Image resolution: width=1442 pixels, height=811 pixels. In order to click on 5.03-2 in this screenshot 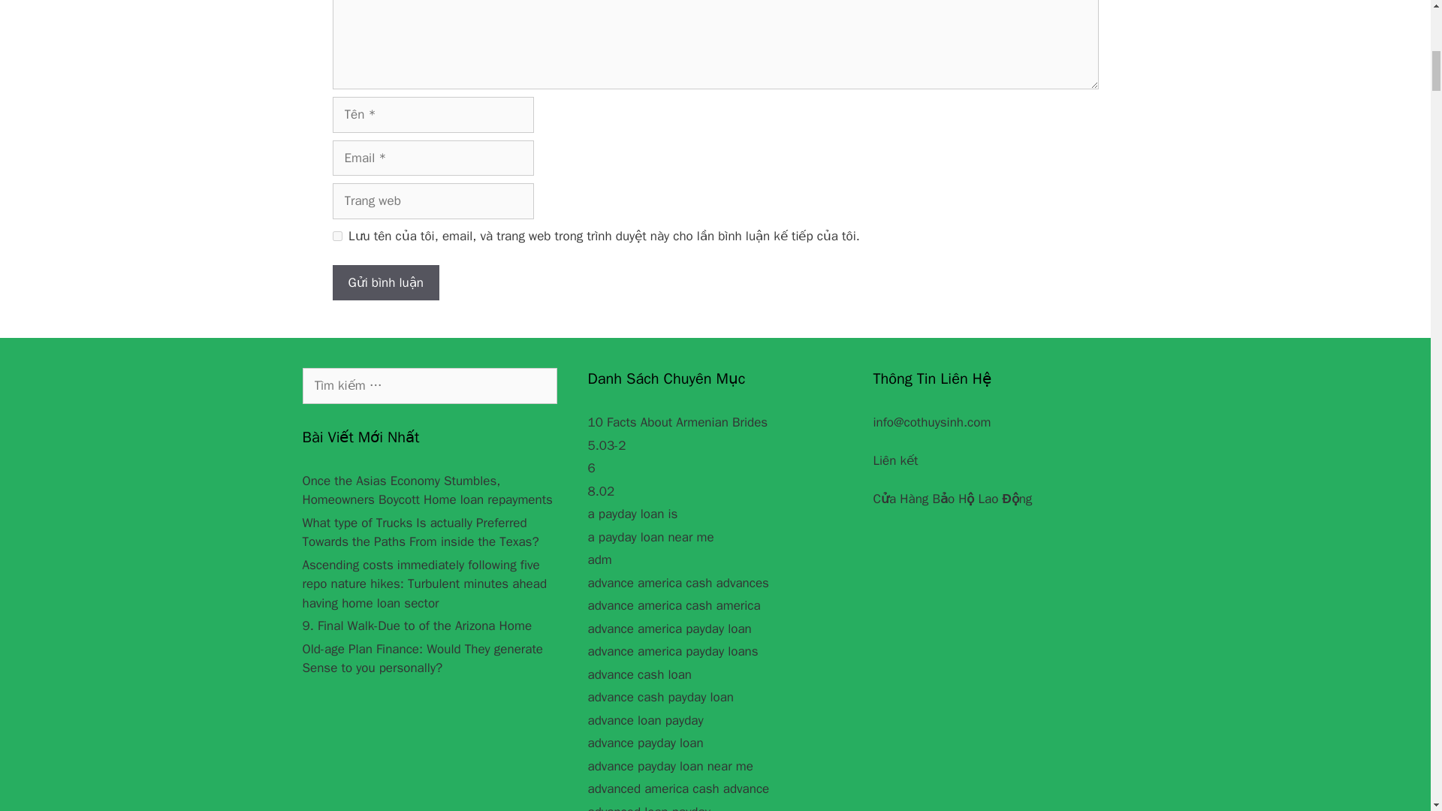, I will do `click(606, 445)`.